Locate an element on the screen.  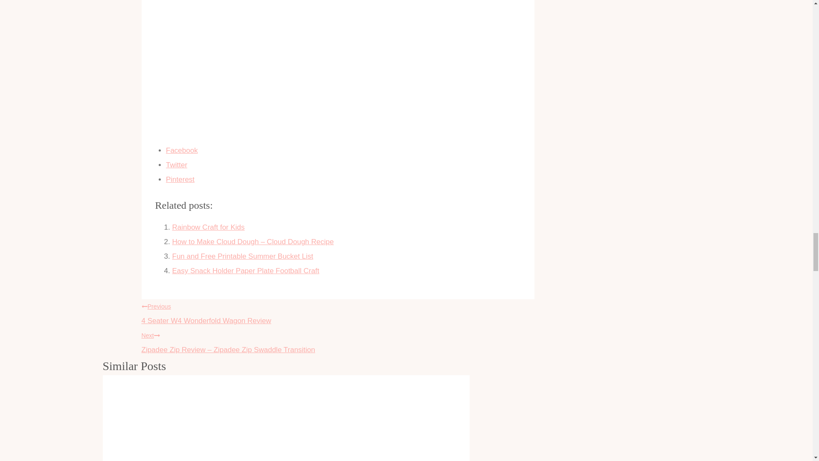
Rainbow Craft for Kids is located at coordinates (338, 312).